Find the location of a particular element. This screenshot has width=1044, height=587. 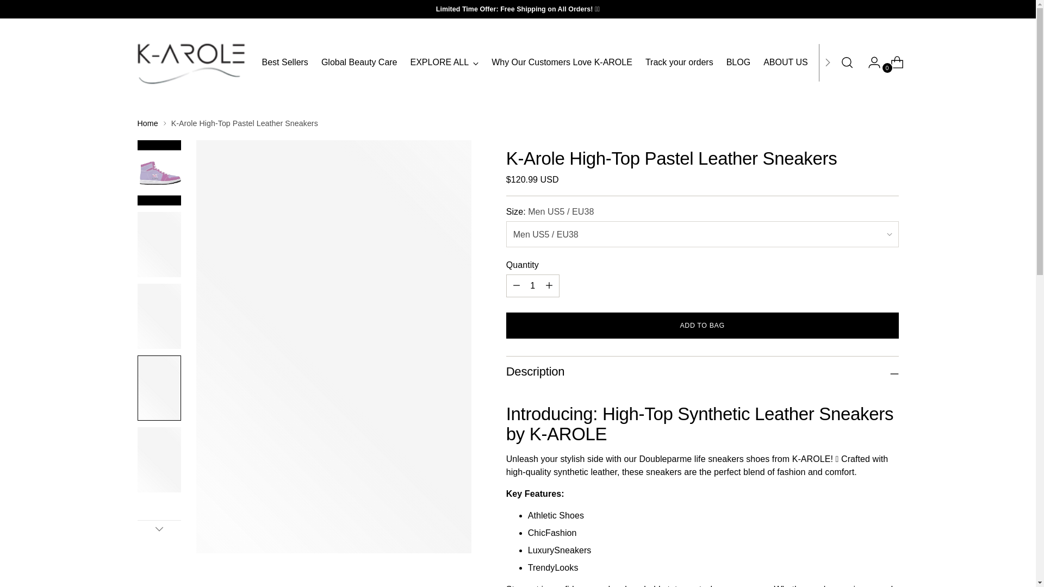

Down is located at coordinates (159, 528).